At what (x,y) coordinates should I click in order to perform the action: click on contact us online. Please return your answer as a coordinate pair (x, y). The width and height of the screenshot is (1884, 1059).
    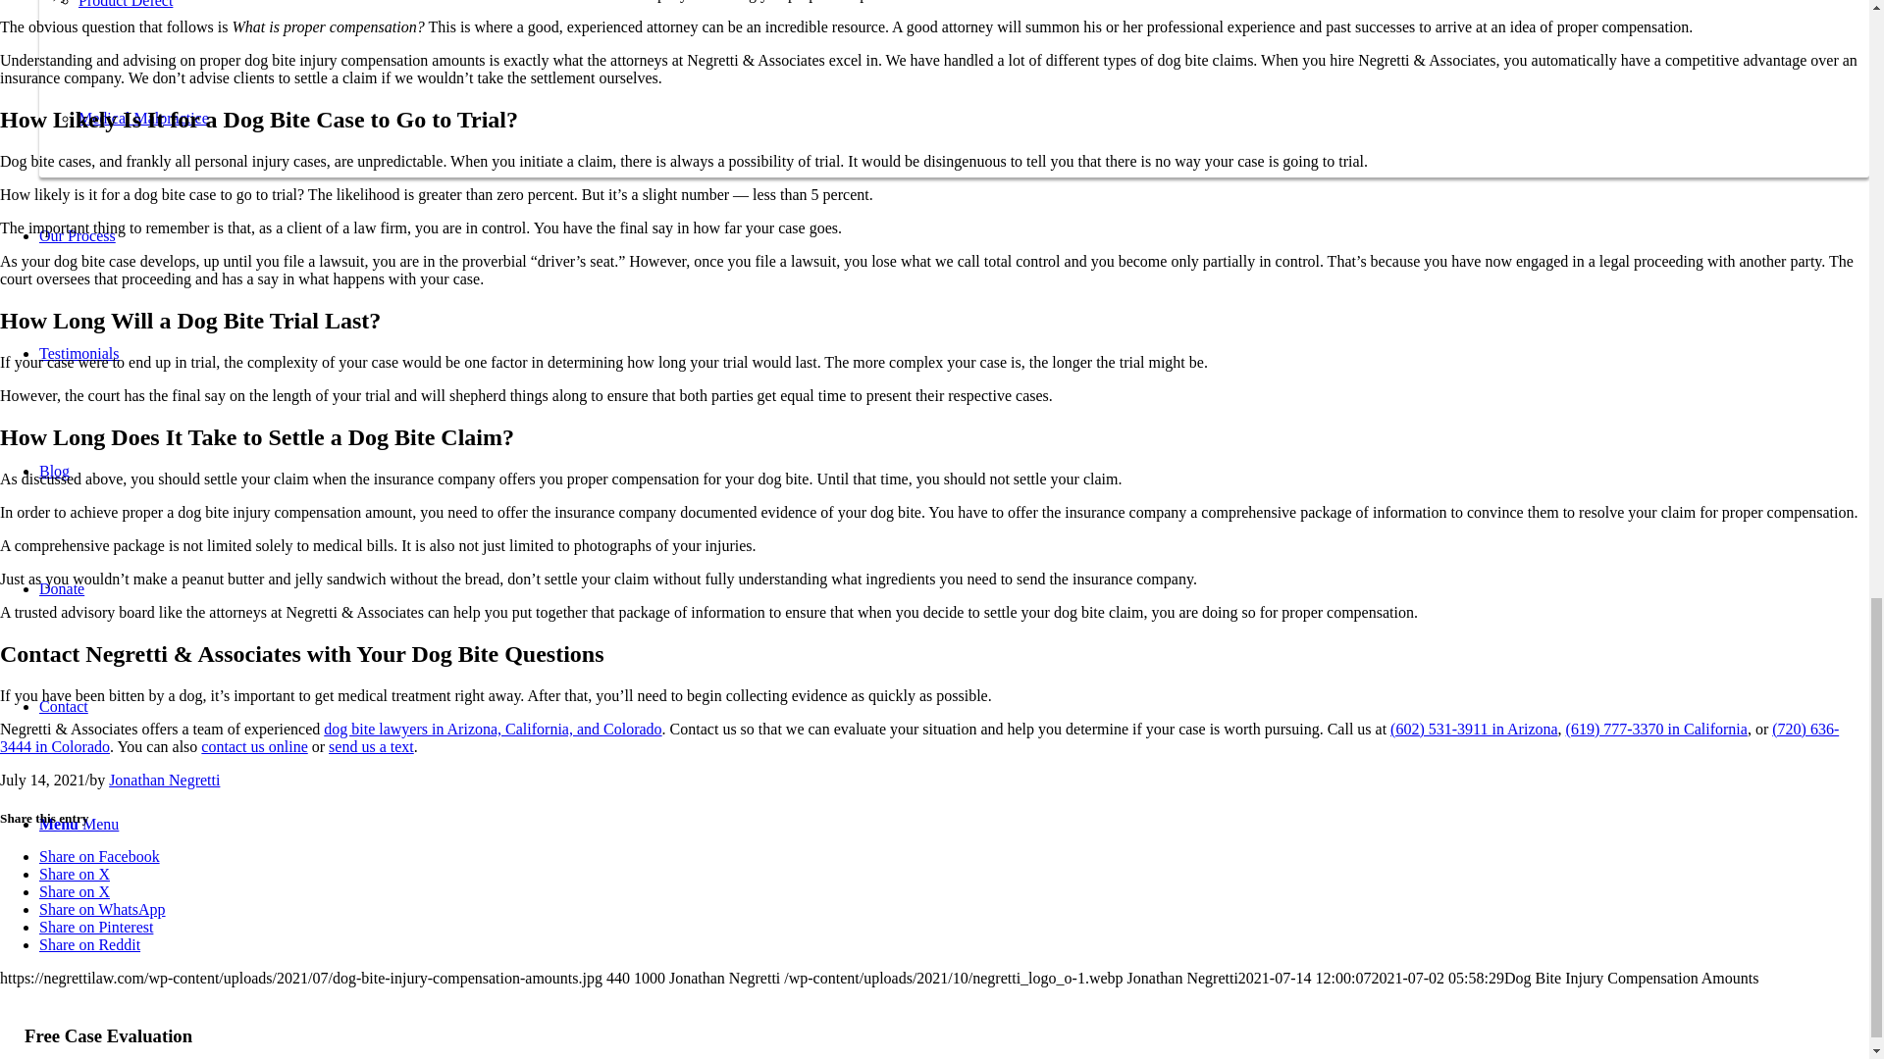
    Looking at the image, I should click on (253, 746).